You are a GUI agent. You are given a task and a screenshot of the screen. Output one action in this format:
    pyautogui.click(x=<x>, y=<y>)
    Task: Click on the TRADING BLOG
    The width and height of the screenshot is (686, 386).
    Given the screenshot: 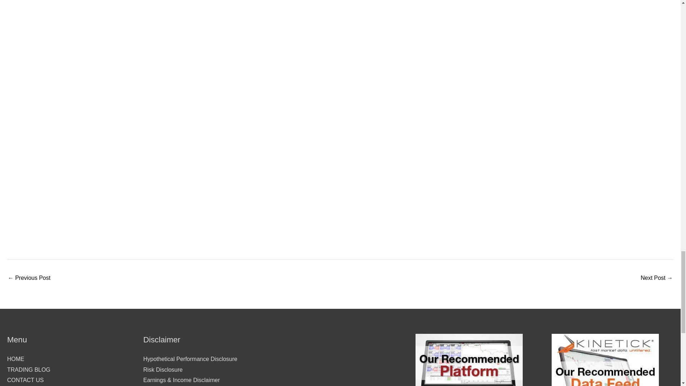 What is the action you would take?
    pyautogui.click(x=29, y=370)
    